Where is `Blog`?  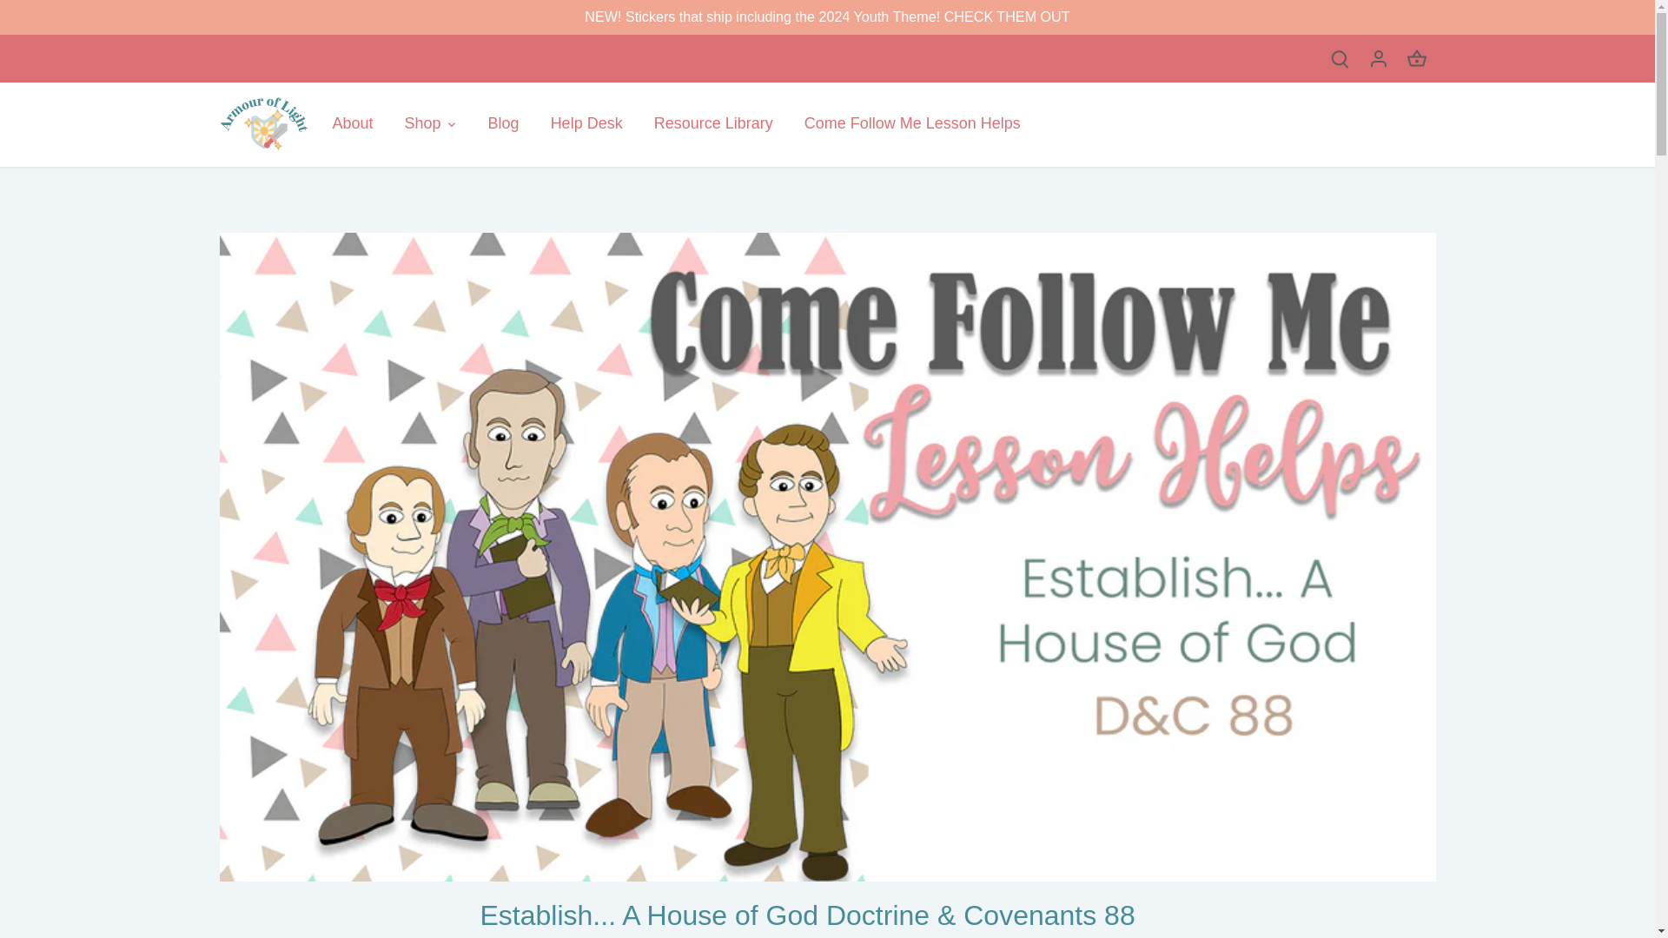
Blog is located at coordinates (504, 124).